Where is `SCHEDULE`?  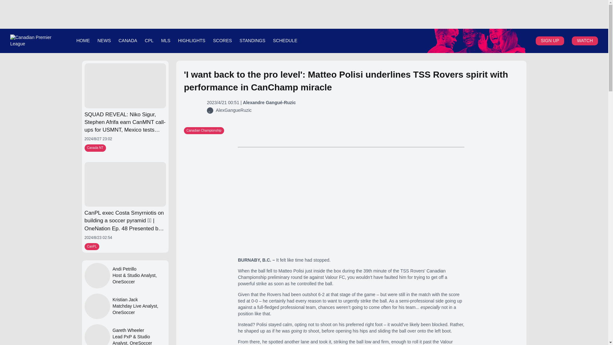 SCHEDULE is located at coordinates (285, 40).